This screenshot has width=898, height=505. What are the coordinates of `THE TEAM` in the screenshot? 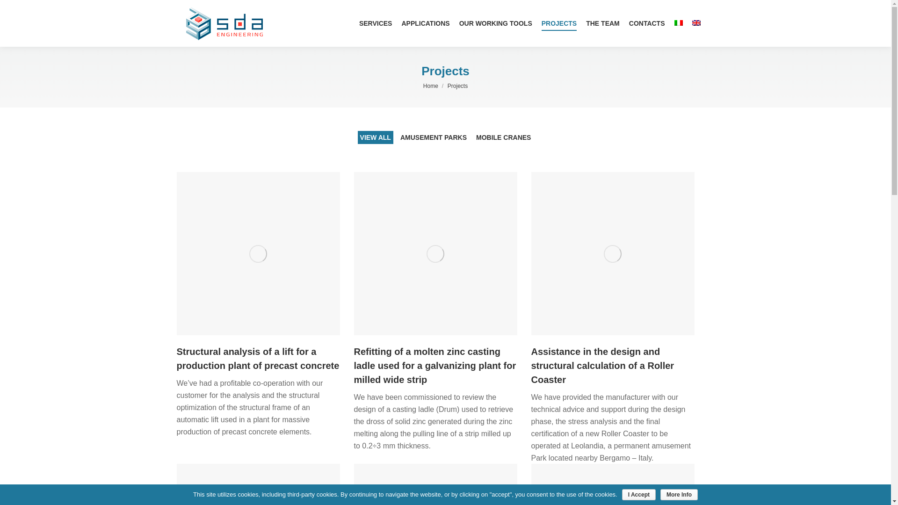 It's located at (602, 23).